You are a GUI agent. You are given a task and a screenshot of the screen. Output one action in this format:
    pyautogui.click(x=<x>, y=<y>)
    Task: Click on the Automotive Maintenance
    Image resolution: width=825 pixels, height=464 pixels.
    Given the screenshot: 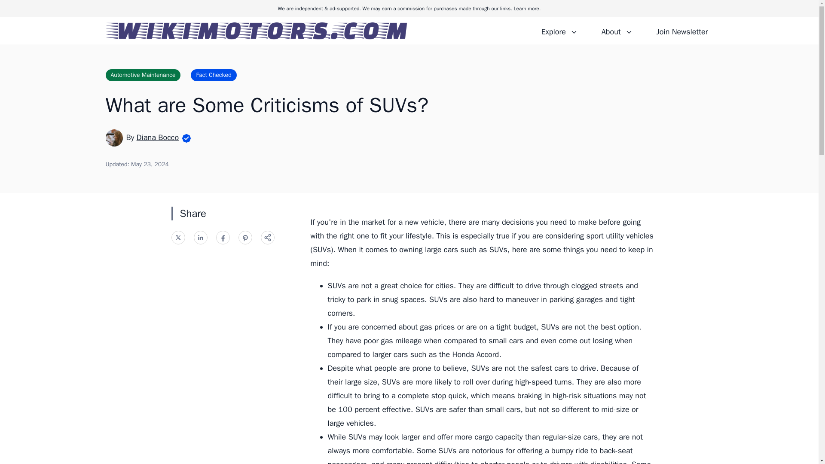 What is the action you would take?
    pyautogui.click(x=143, y=75)
    